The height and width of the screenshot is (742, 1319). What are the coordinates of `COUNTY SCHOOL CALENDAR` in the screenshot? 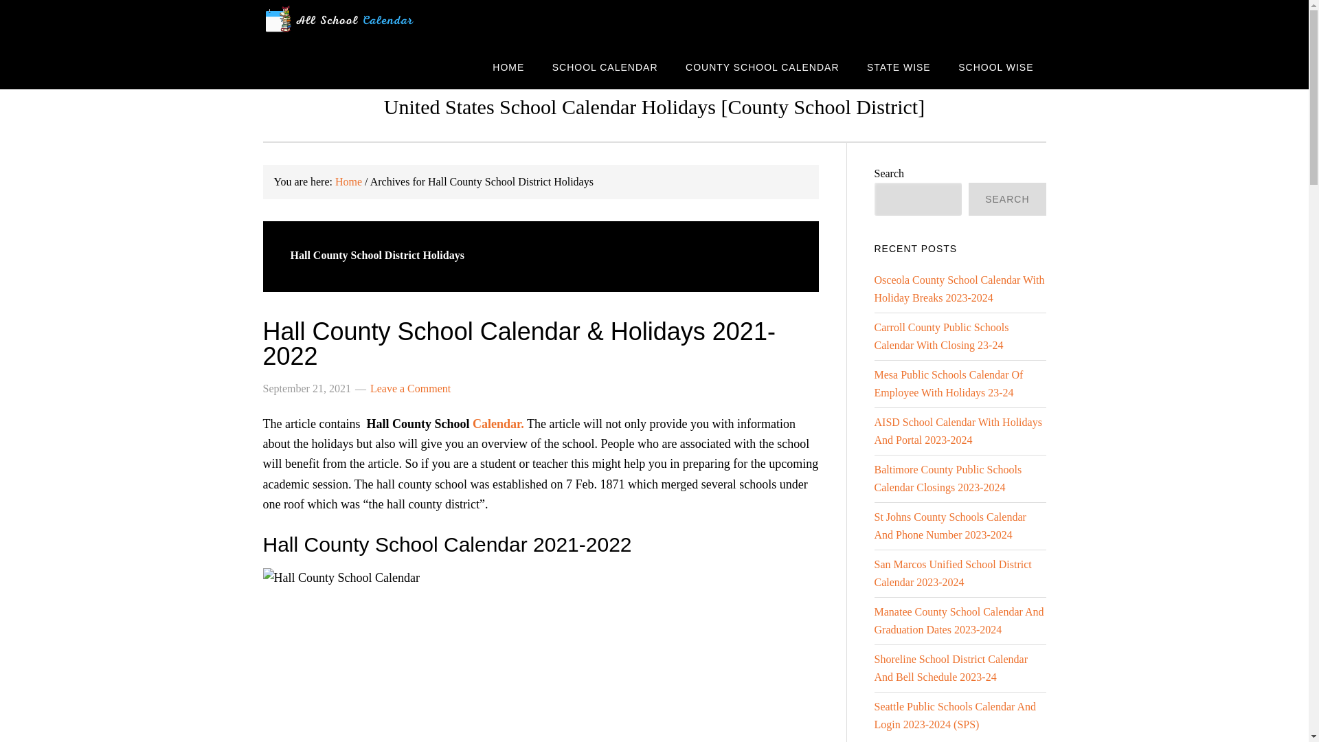 It's located at (761, 66).